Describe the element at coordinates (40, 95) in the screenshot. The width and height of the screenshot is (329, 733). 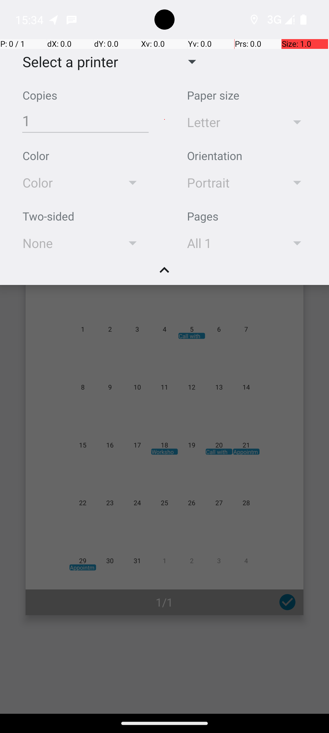
I see `Copies` at that location.